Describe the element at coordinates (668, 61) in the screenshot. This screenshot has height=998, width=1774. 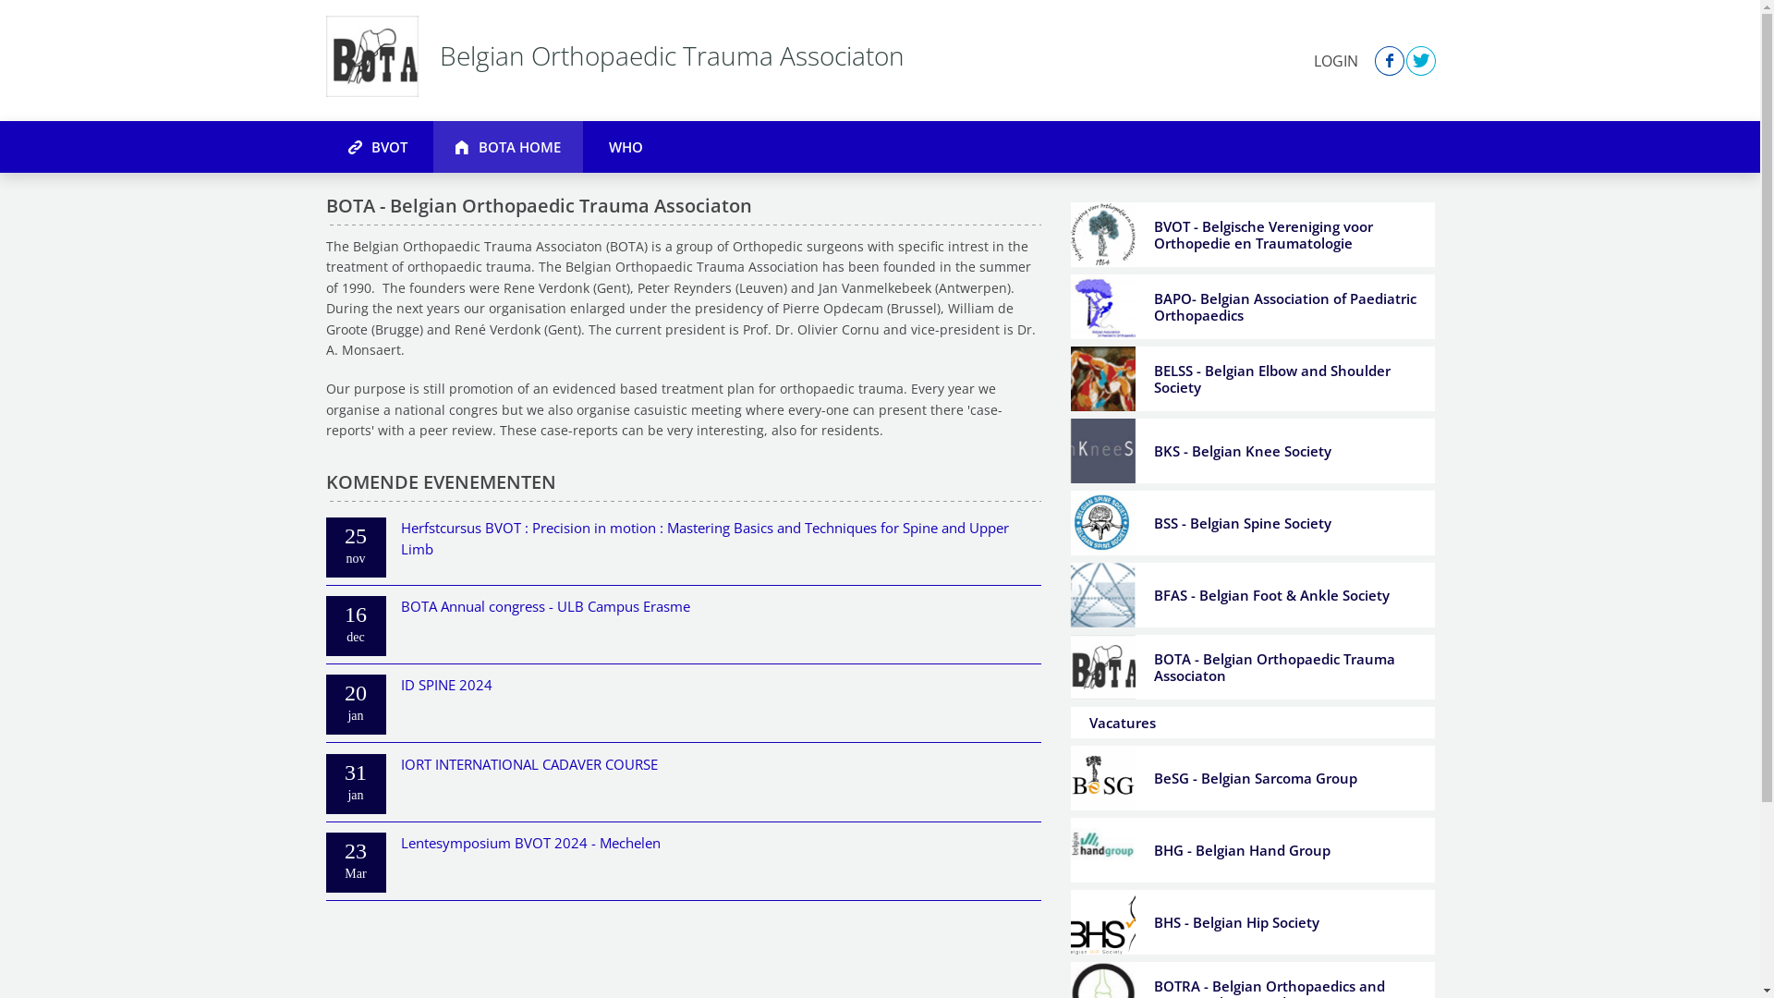
I see `Belgian Orthopaedic Trauma Associaton` at that location.